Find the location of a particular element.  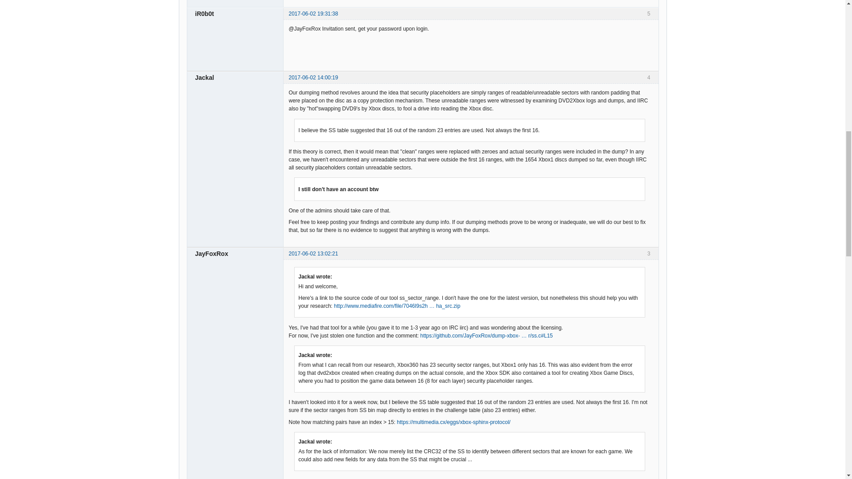

2017-06-02 19:31:38 is located at coordinates (313, 13).